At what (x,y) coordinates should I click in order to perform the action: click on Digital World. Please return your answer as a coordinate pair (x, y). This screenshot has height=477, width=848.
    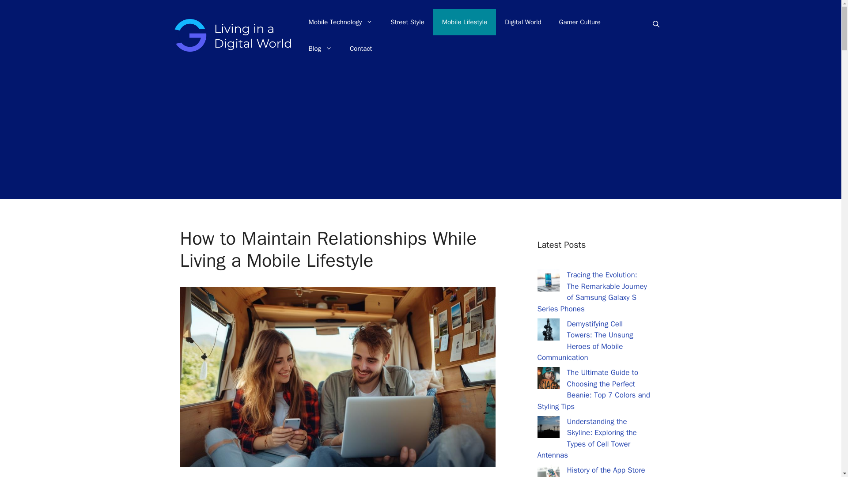
    Looking at the image, I should click on (523, 22).